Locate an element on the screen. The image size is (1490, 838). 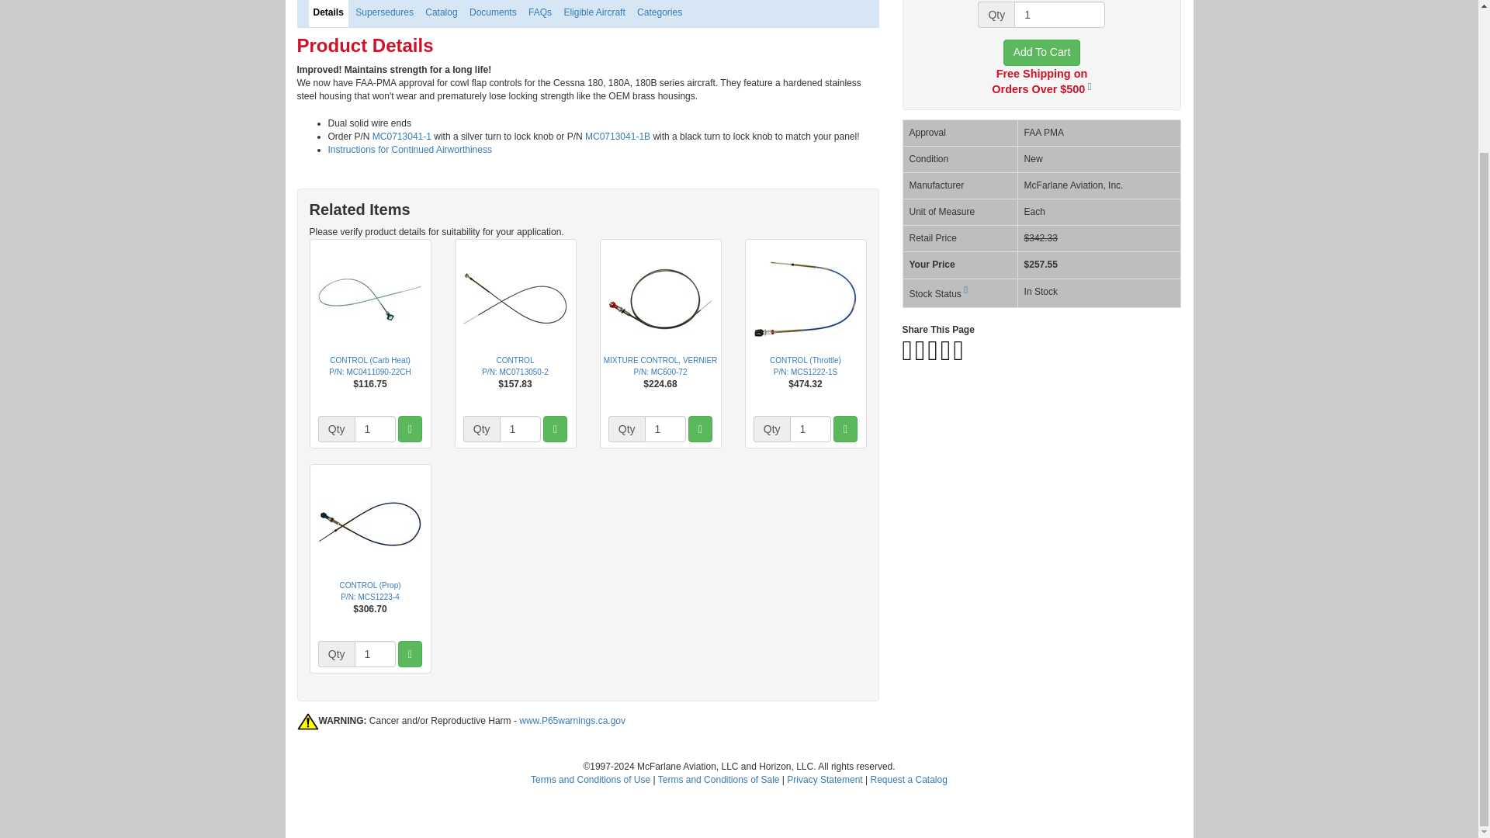
1 is located at coordinates (375, 653).